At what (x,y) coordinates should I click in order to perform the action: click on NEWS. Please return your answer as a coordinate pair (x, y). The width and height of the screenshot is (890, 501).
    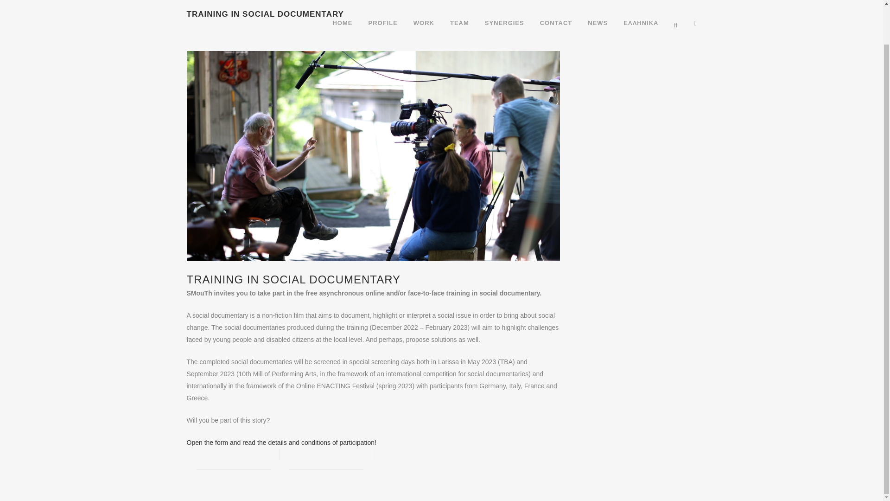
    Looking at the image, I should click on (598, 2).